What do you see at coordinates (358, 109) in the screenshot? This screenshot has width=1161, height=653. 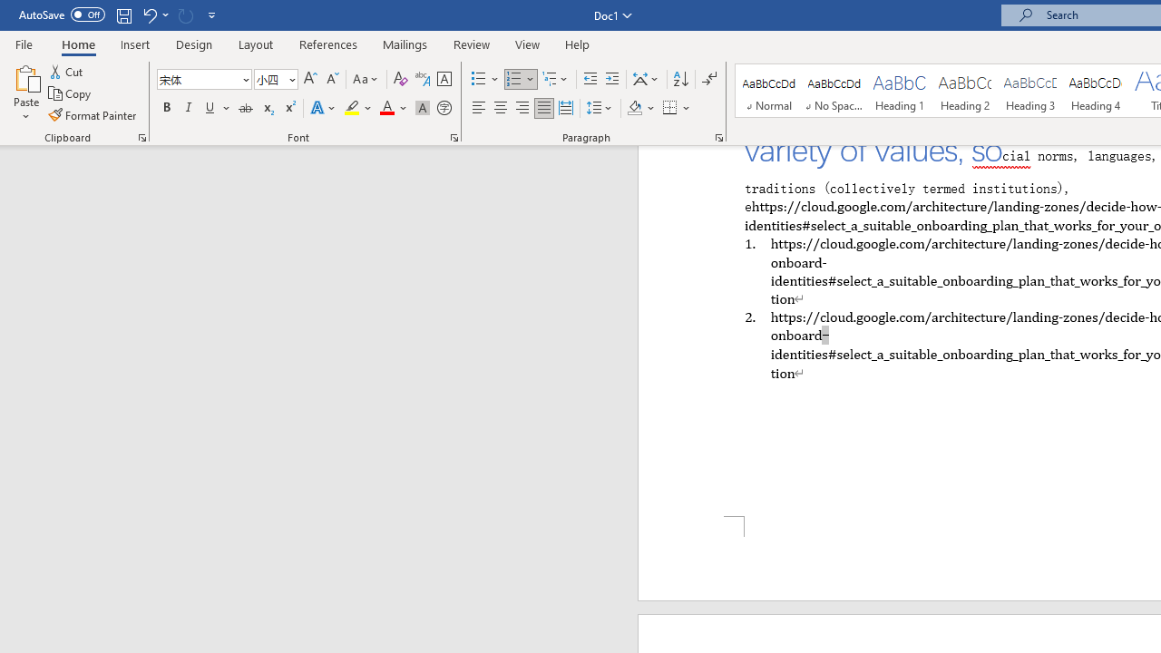 I see `Text Highlight Color` at bounding box center [358, 109].